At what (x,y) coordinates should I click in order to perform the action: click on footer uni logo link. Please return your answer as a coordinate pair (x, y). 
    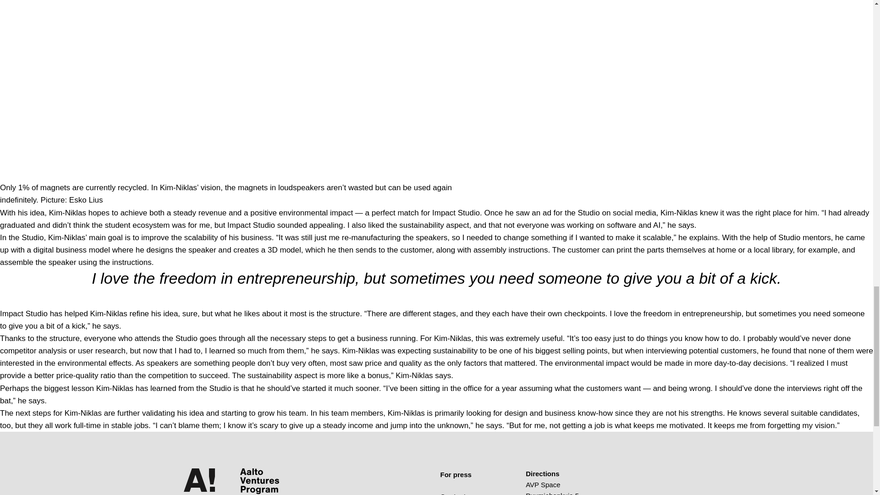
    Looking at the image, I should click on (203, 481).